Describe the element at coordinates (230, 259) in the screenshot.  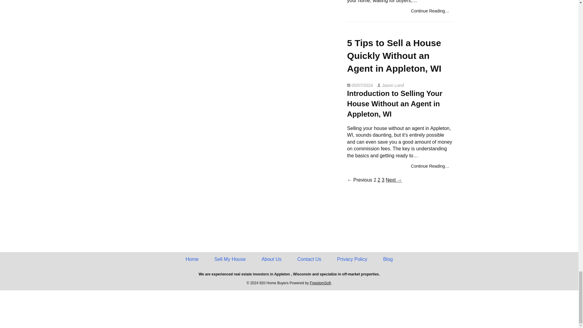
I see `Sell My House Step 1` at that location.